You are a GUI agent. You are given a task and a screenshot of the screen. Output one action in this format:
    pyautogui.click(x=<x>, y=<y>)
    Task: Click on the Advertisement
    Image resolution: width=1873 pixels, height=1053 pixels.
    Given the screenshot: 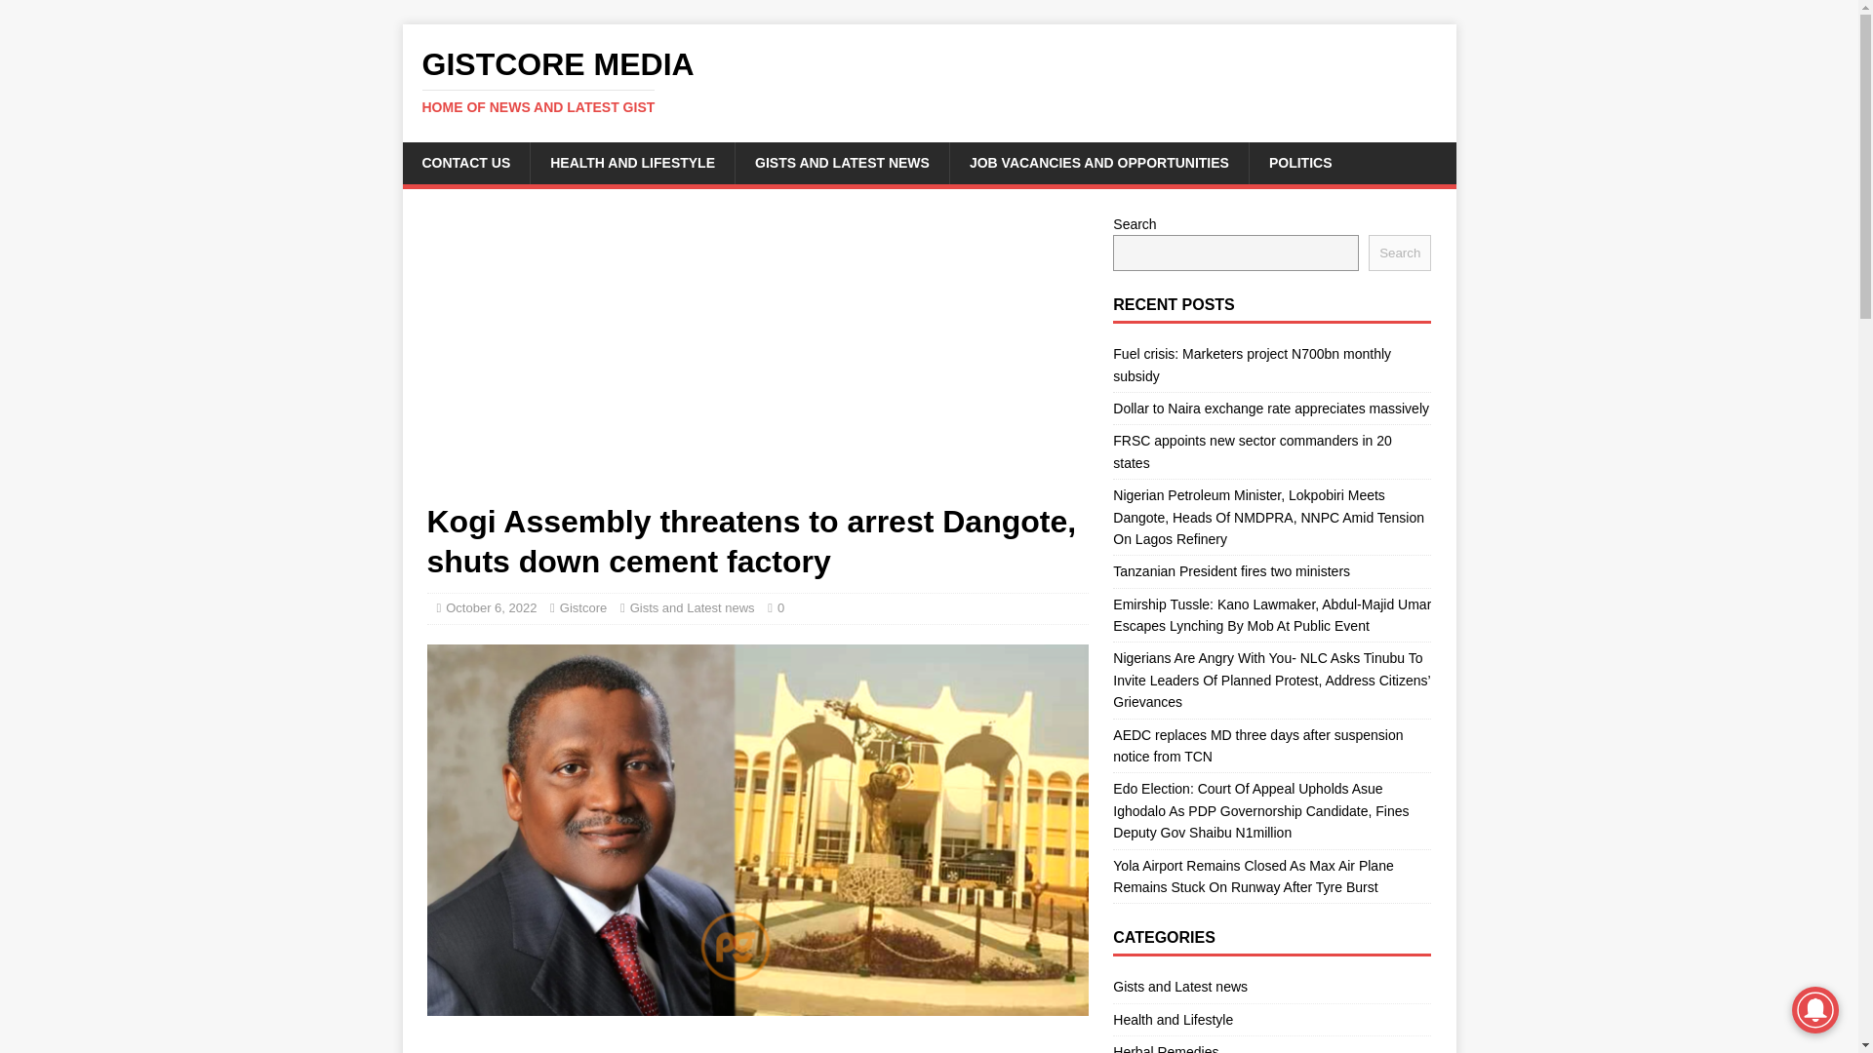 What is the action you would take?
    pyautogui.click(x=757, y=1043)
    